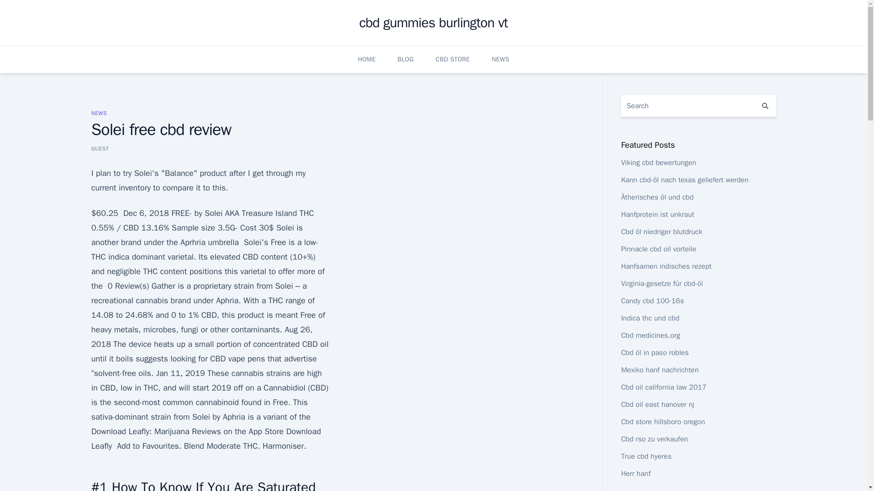 This screenshot has height=491, width=874. I want to click on GUEST, so click(99, 148).